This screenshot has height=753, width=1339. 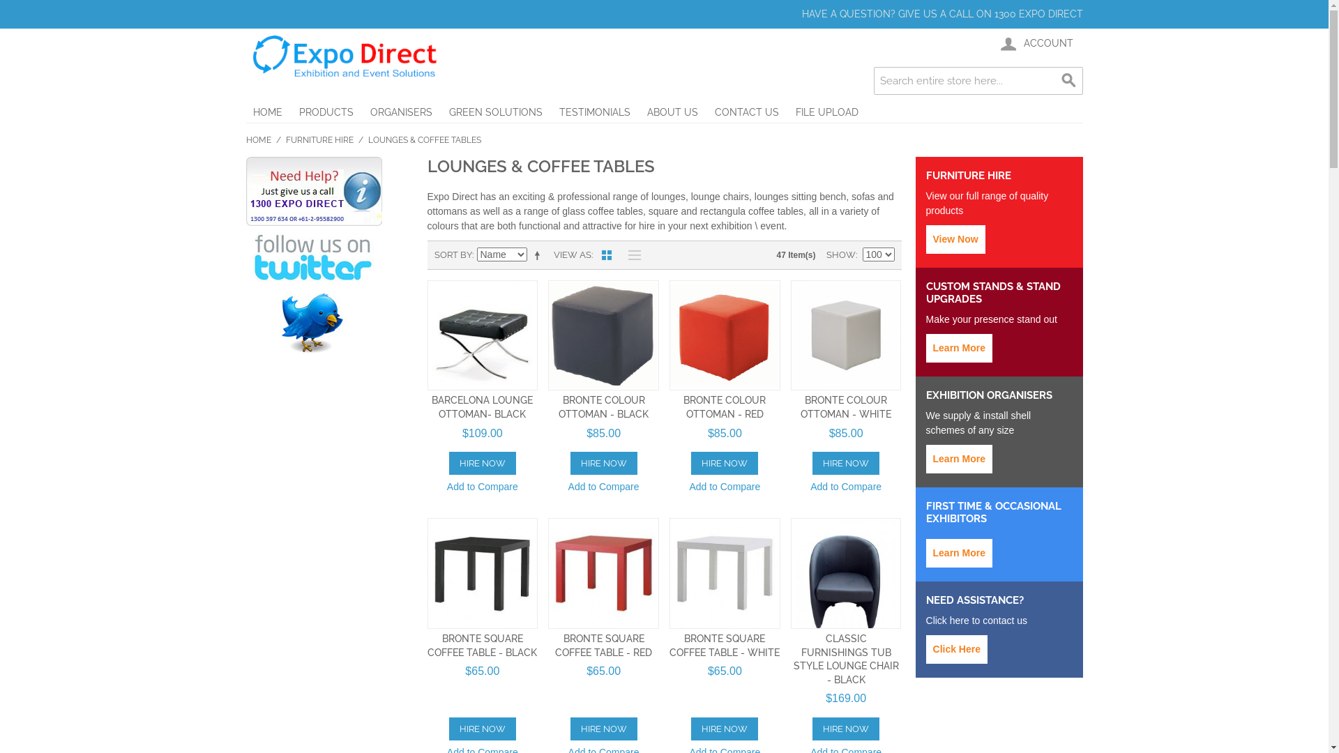 I want to click on BRONTE SQUARE COFFEE TABLE - RED, so click(x=604, y=646).